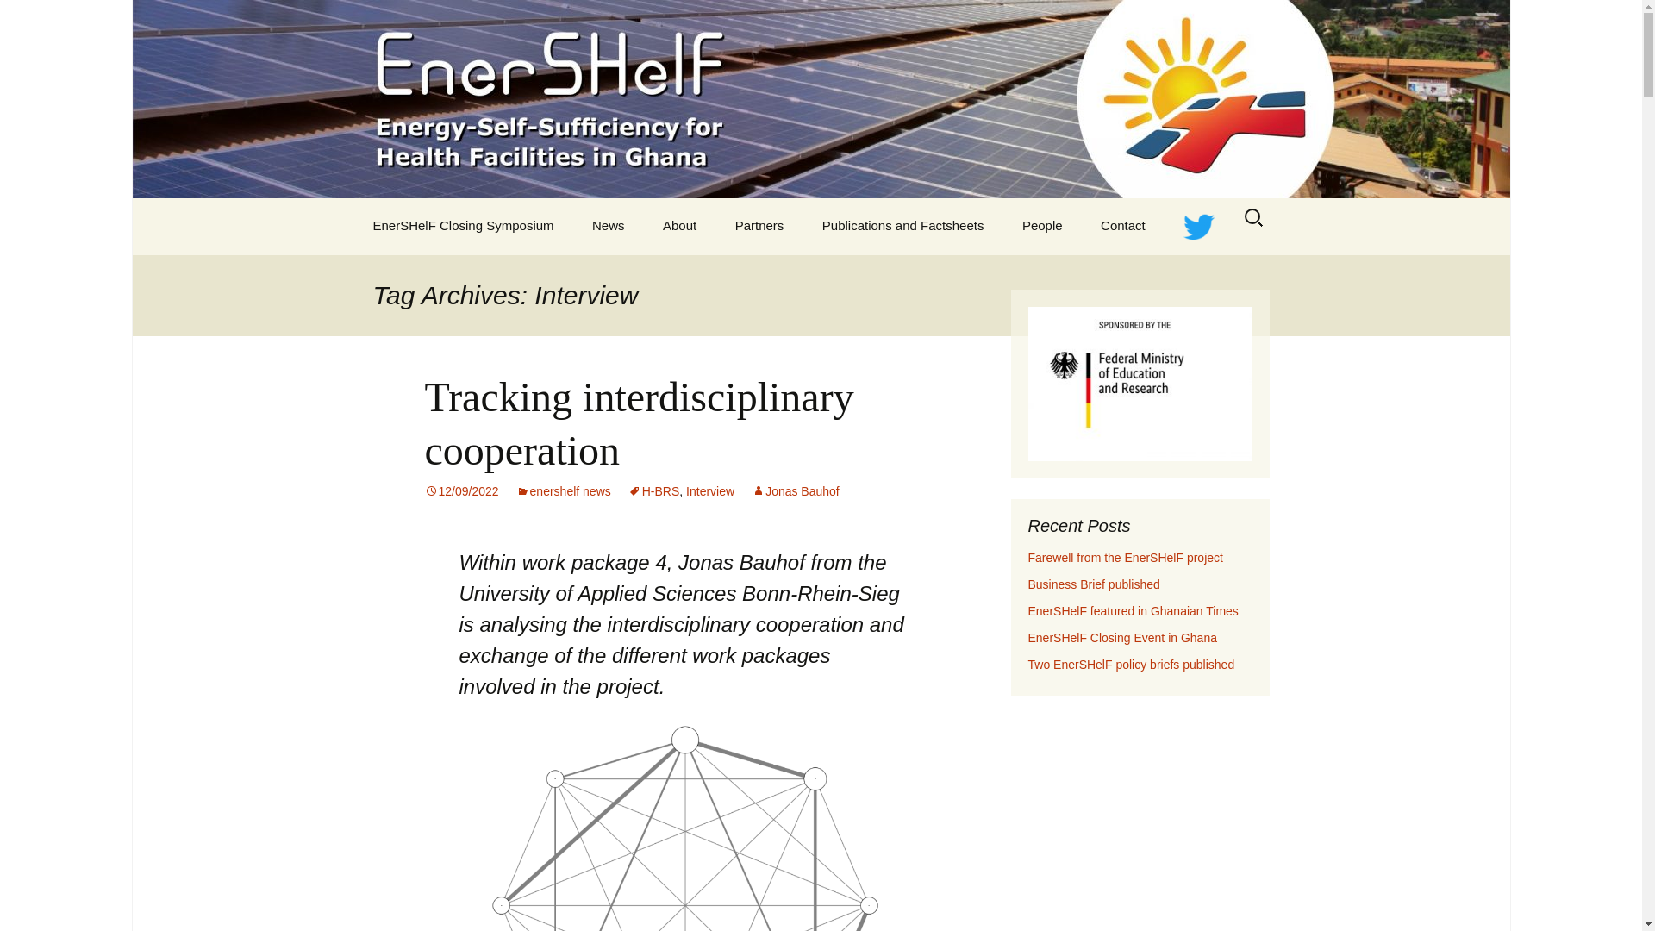 This screenshot has height=931, width=1655. I want to click on Interview, so click(710, 490).